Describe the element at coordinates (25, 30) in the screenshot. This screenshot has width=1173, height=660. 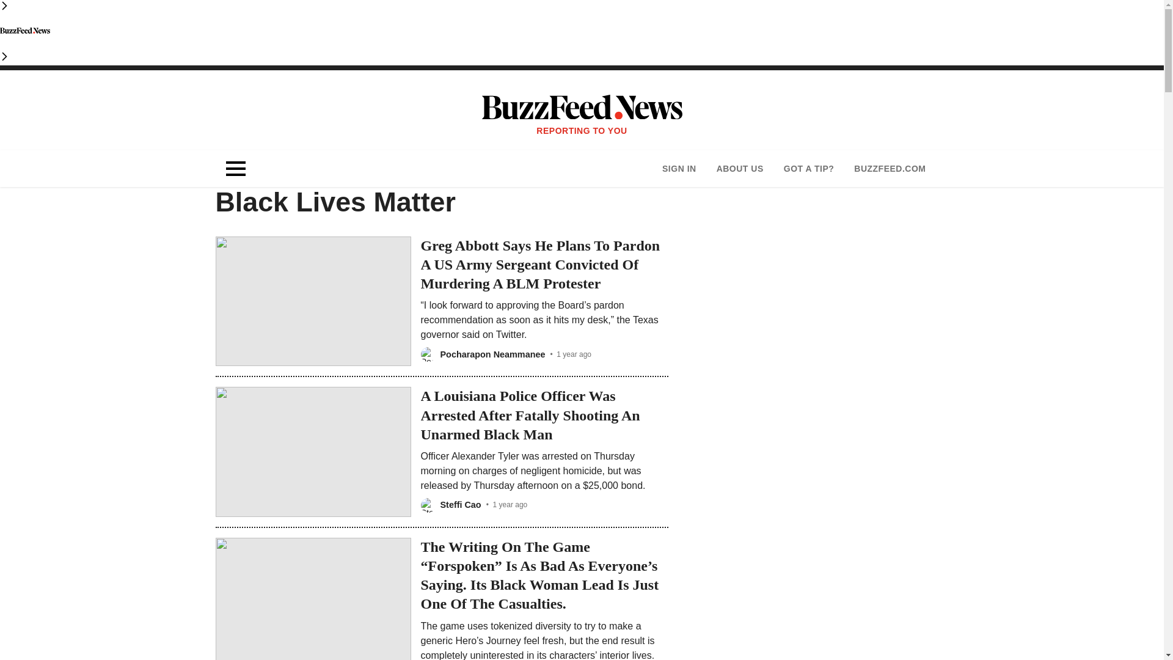
I see `BuzzFeed News` at that location.